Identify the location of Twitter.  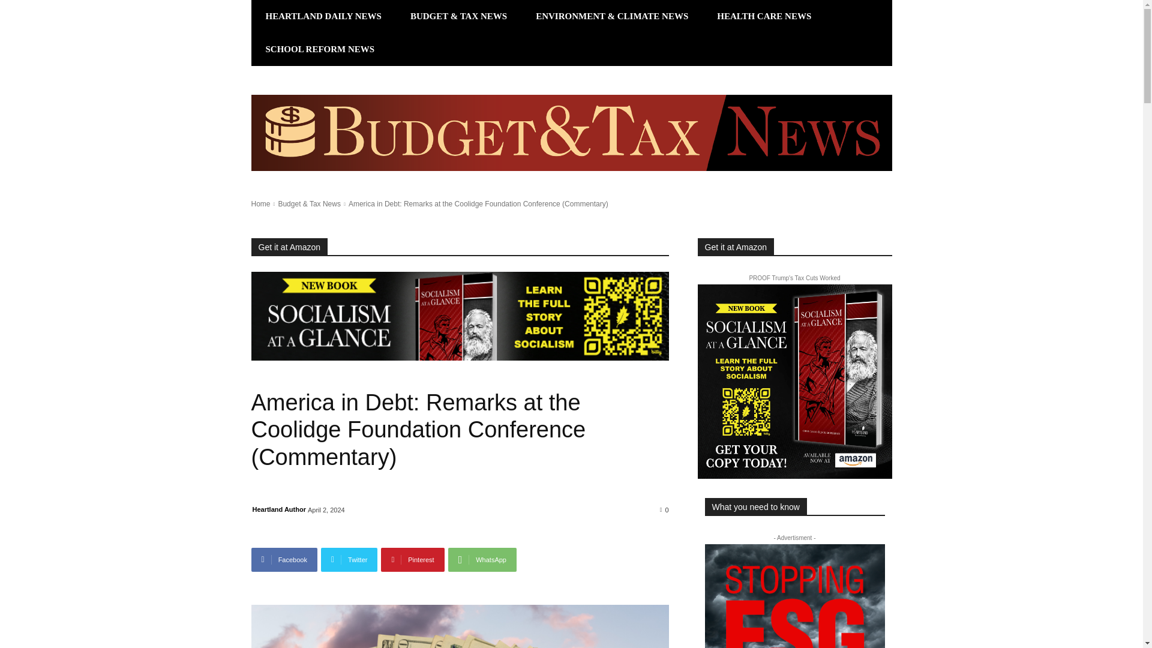
(349, 559).